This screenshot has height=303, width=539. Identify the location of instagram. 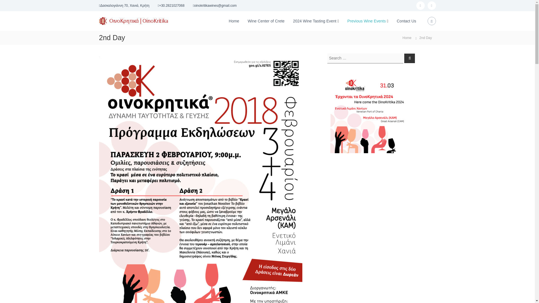
(431, 6).